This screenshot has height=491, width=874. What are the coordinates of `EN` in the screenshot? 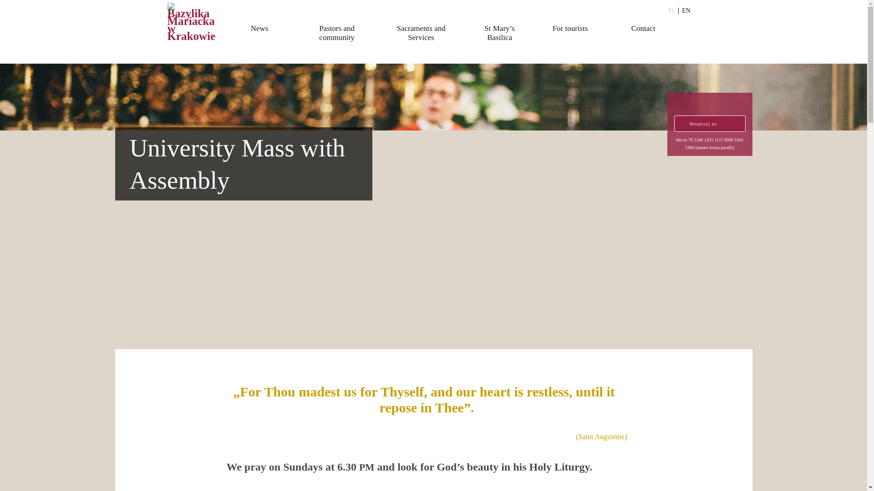 It's located at (686, 11).